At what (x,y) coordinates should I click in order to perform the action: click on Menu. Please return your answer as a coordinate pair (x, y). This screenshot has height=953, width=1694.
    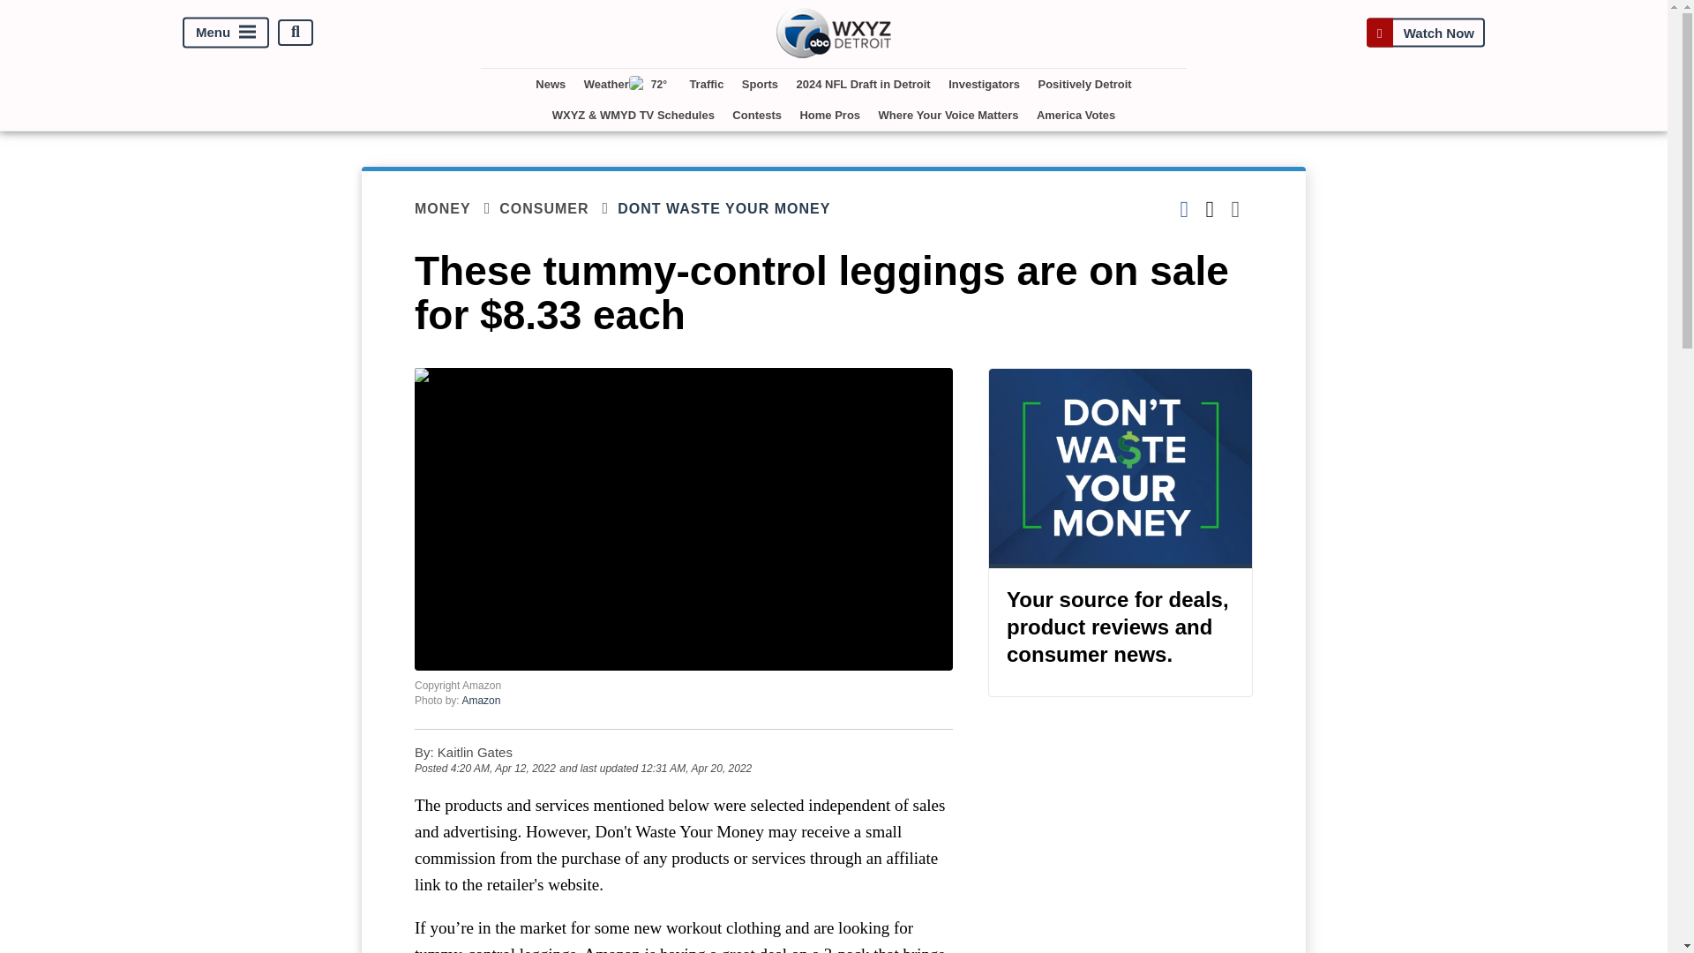
    Looking at the image, I should click on (226, 32).